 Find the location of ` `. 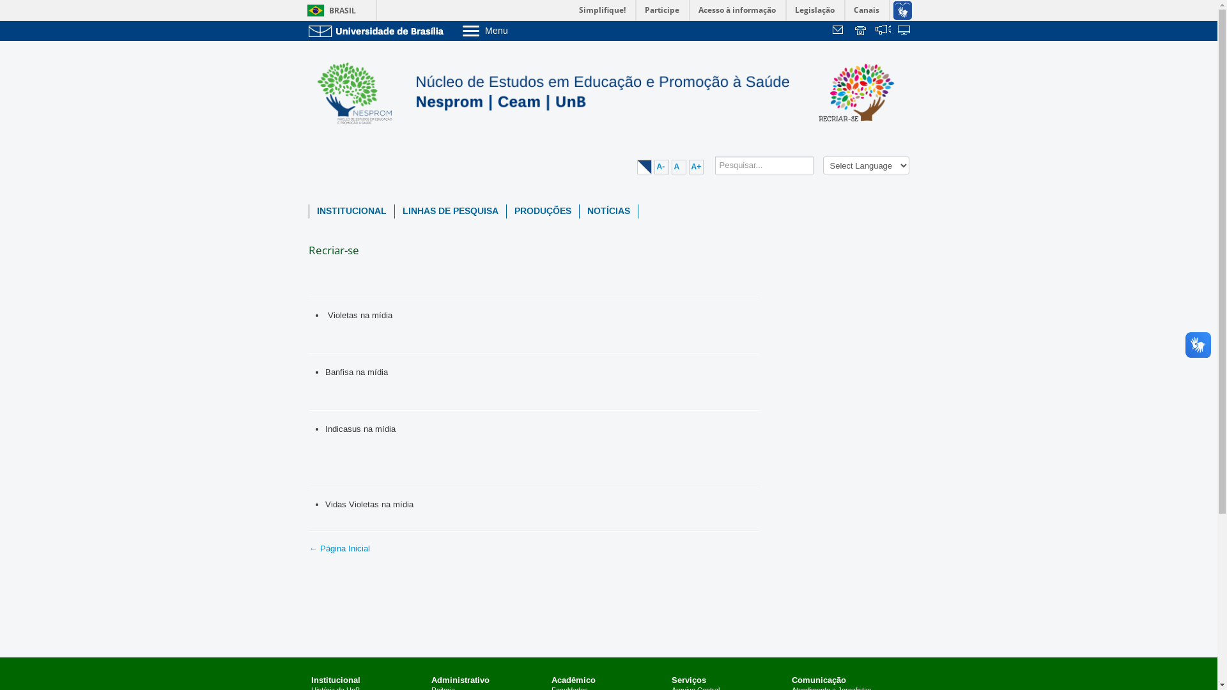

  is located at coordinates (905, 31).